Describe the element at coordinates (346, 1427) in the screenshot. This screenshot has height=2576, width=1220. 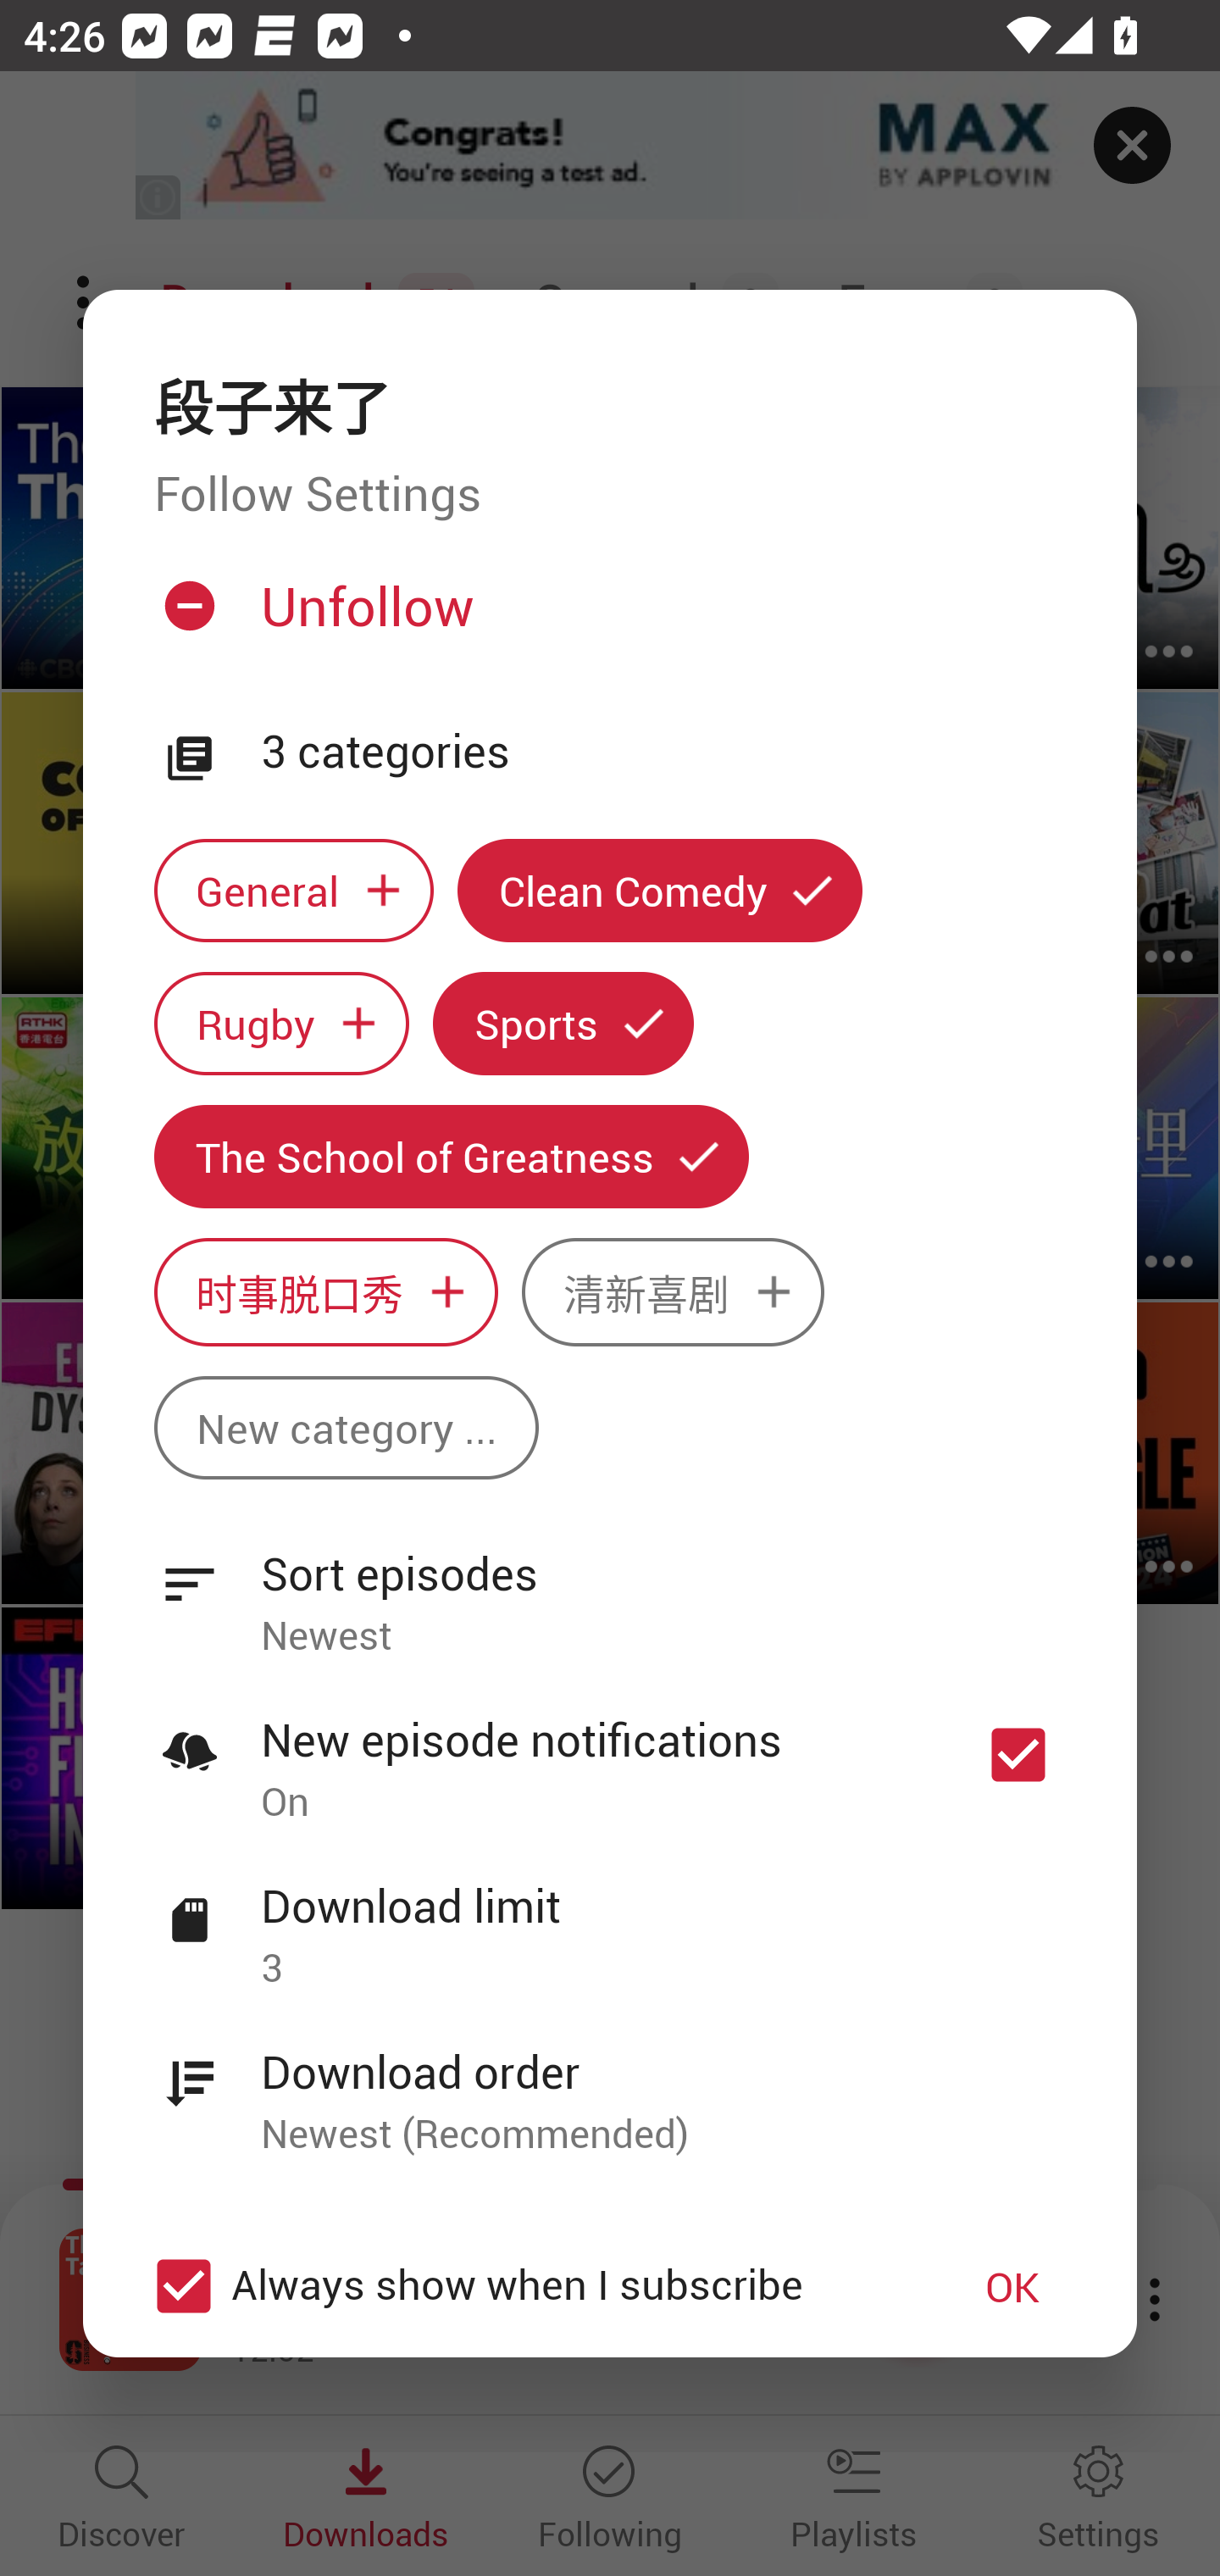
I see `New category ...` at that location.